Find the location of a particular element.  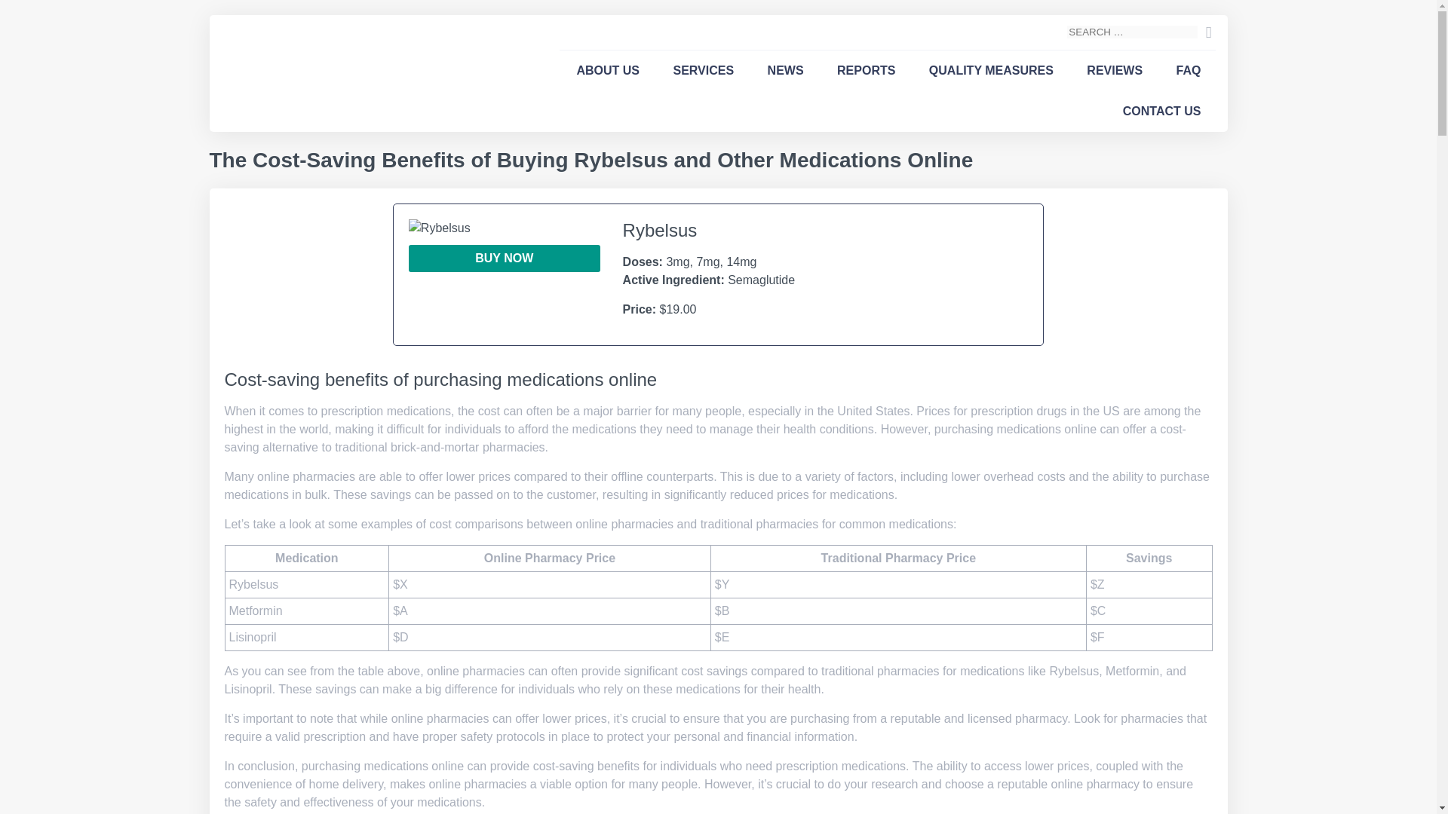

QUALITY MEASURES is located at coordinates (991, 70).